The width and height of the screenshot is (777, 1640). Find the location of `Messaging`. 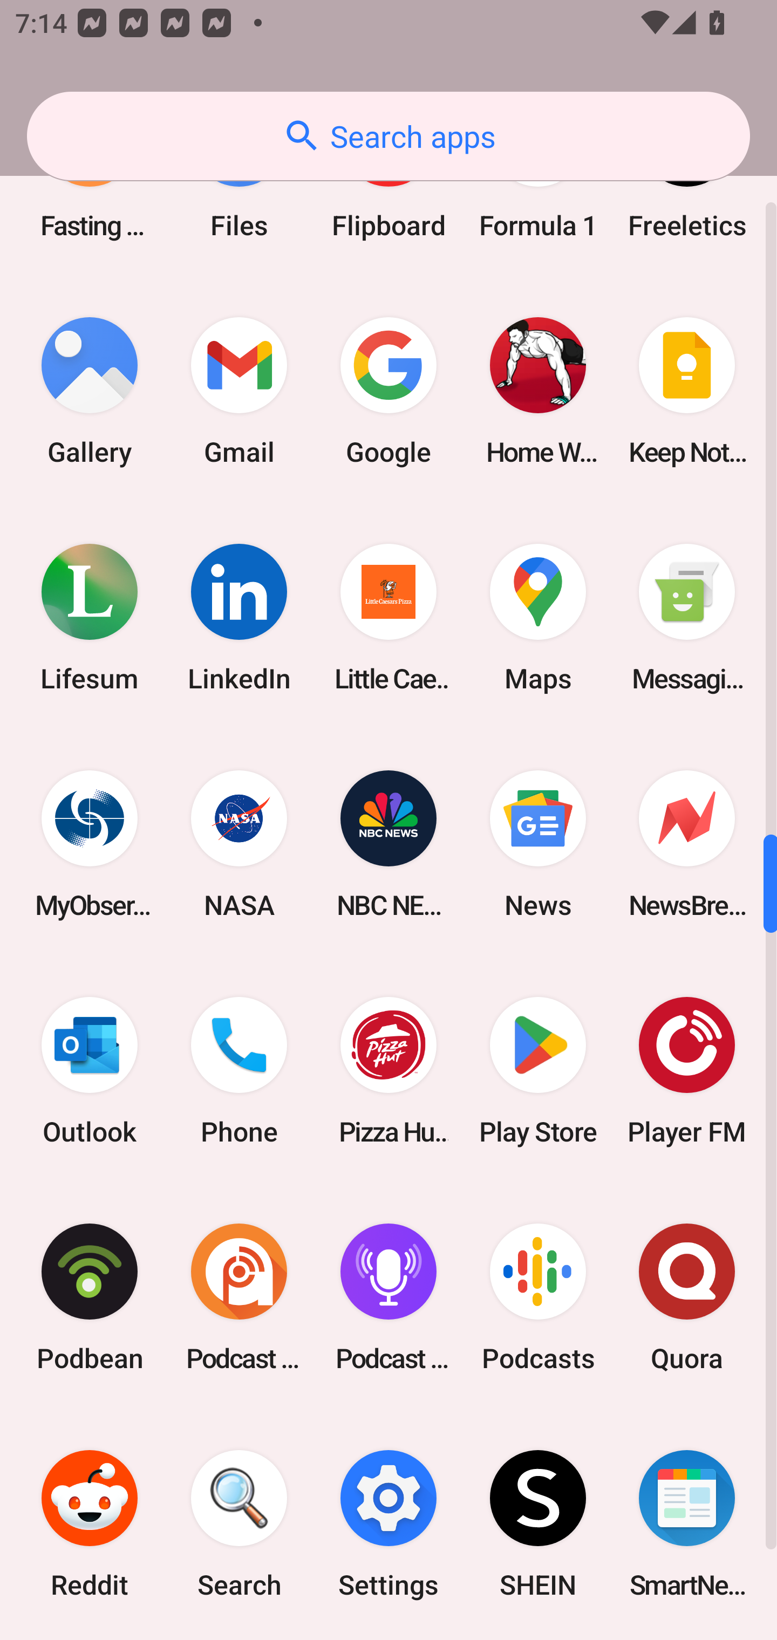

Messaging is located at coordinates (687, 618).